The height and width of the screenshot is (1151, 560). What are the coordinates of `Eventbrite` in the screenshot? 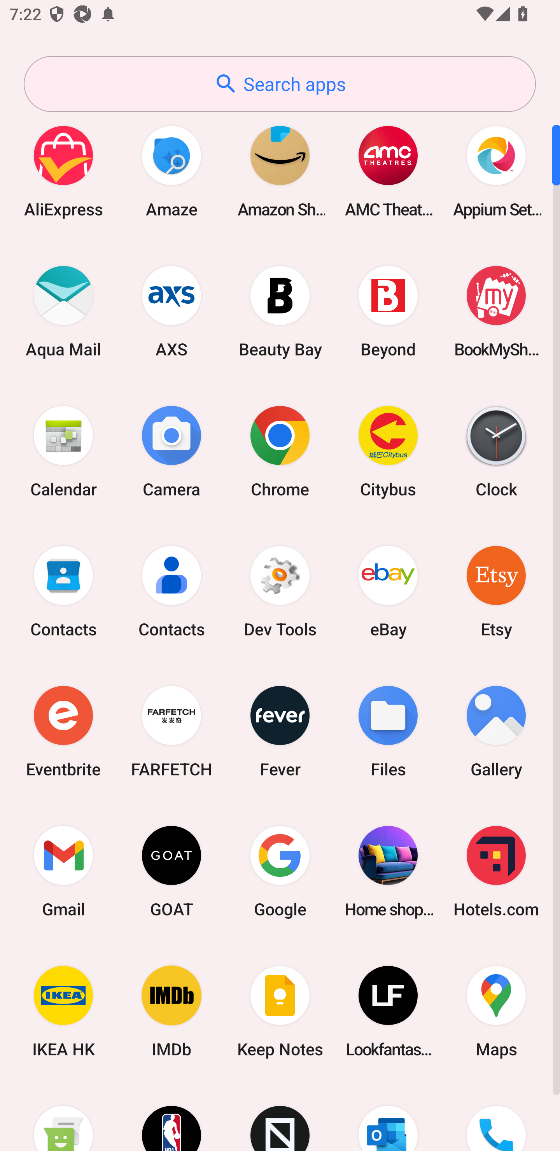 It's located at (63, 731).